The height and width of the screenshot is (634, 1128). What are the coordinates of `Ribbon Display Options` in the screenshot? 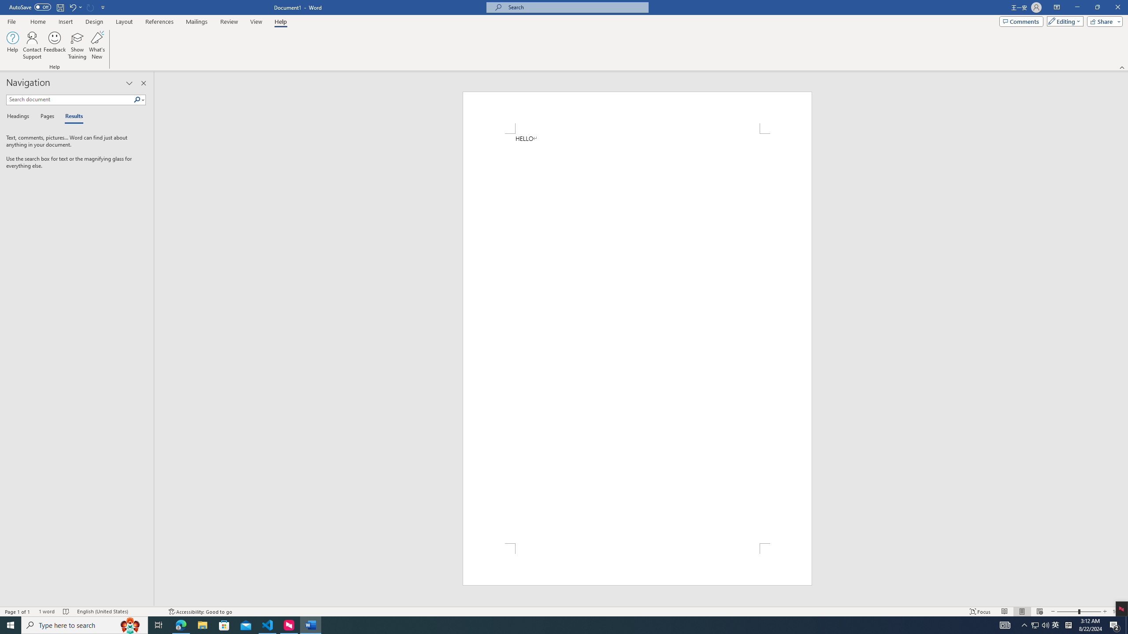 It's located at (1057, 7).